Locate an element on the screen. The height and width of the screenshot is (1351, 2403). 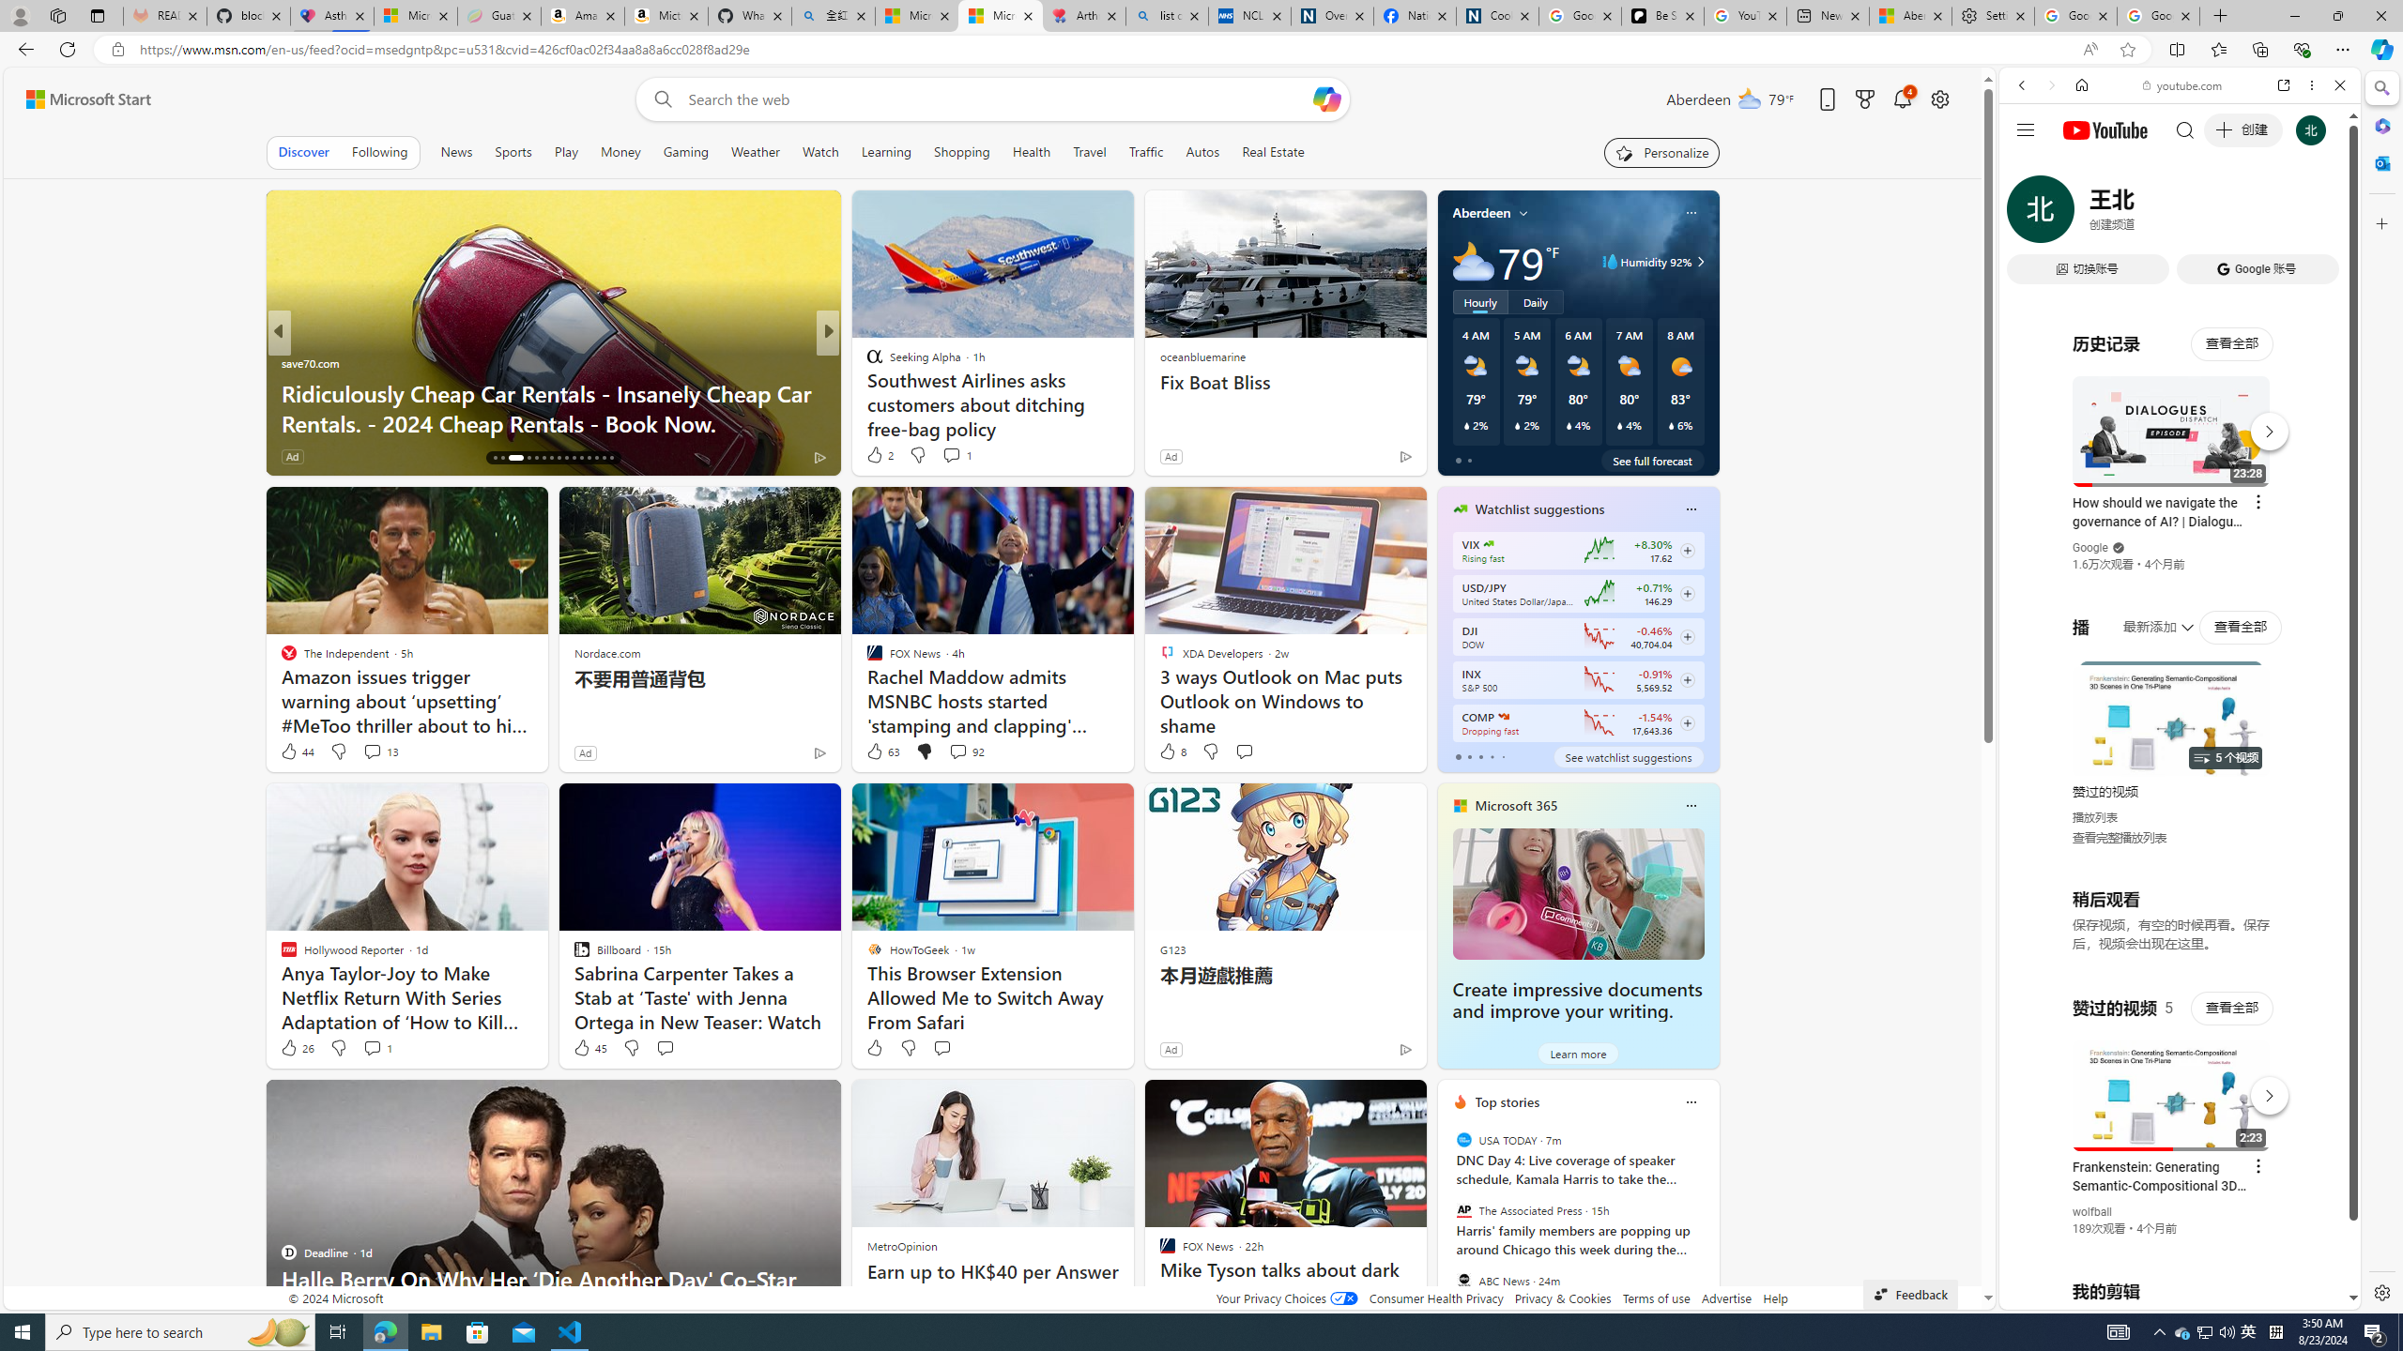
Class: weather-current-precipitation-glyph is located at coordinates (1671, 425).